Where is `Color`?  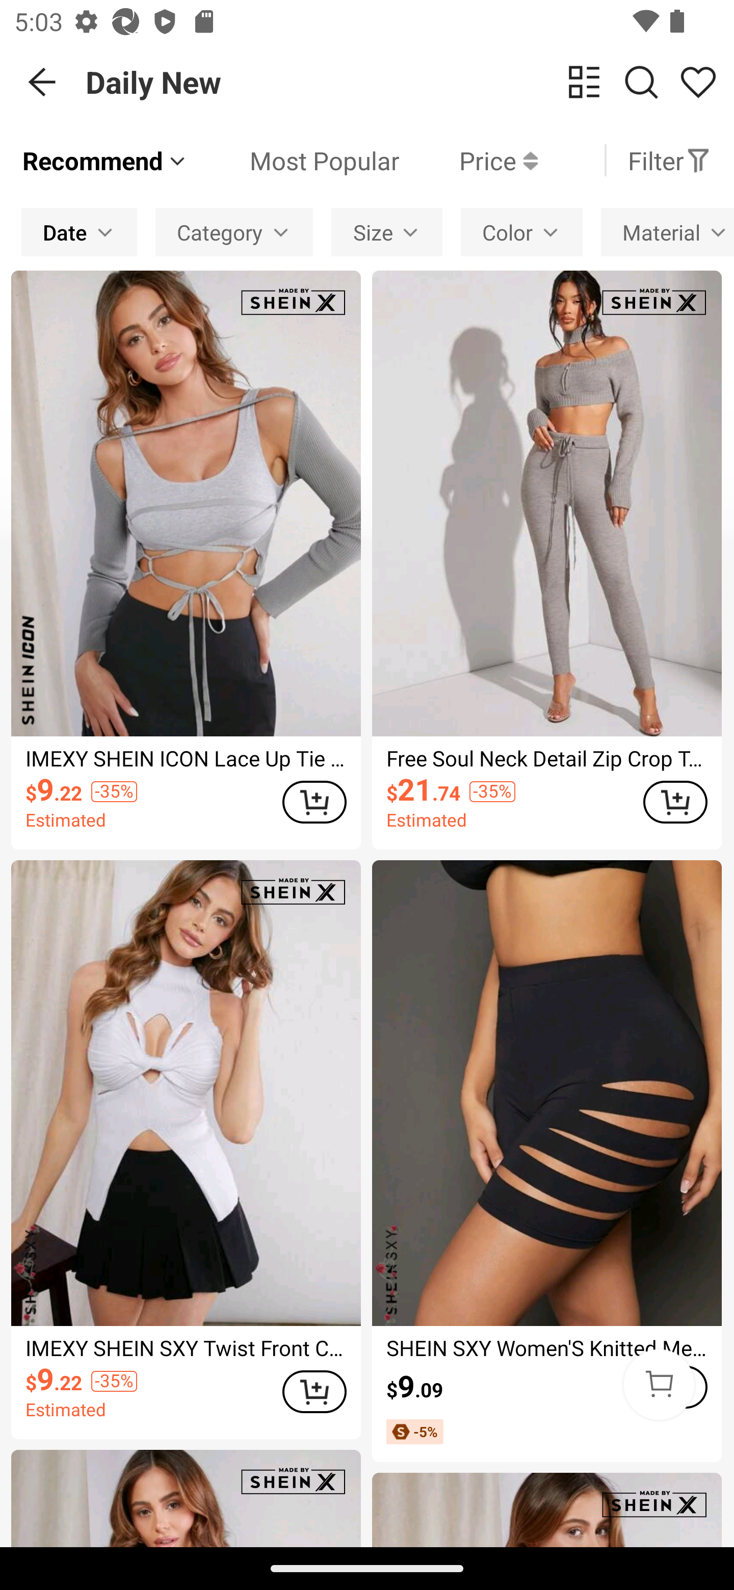 Color is located at coordinates (522, 232).